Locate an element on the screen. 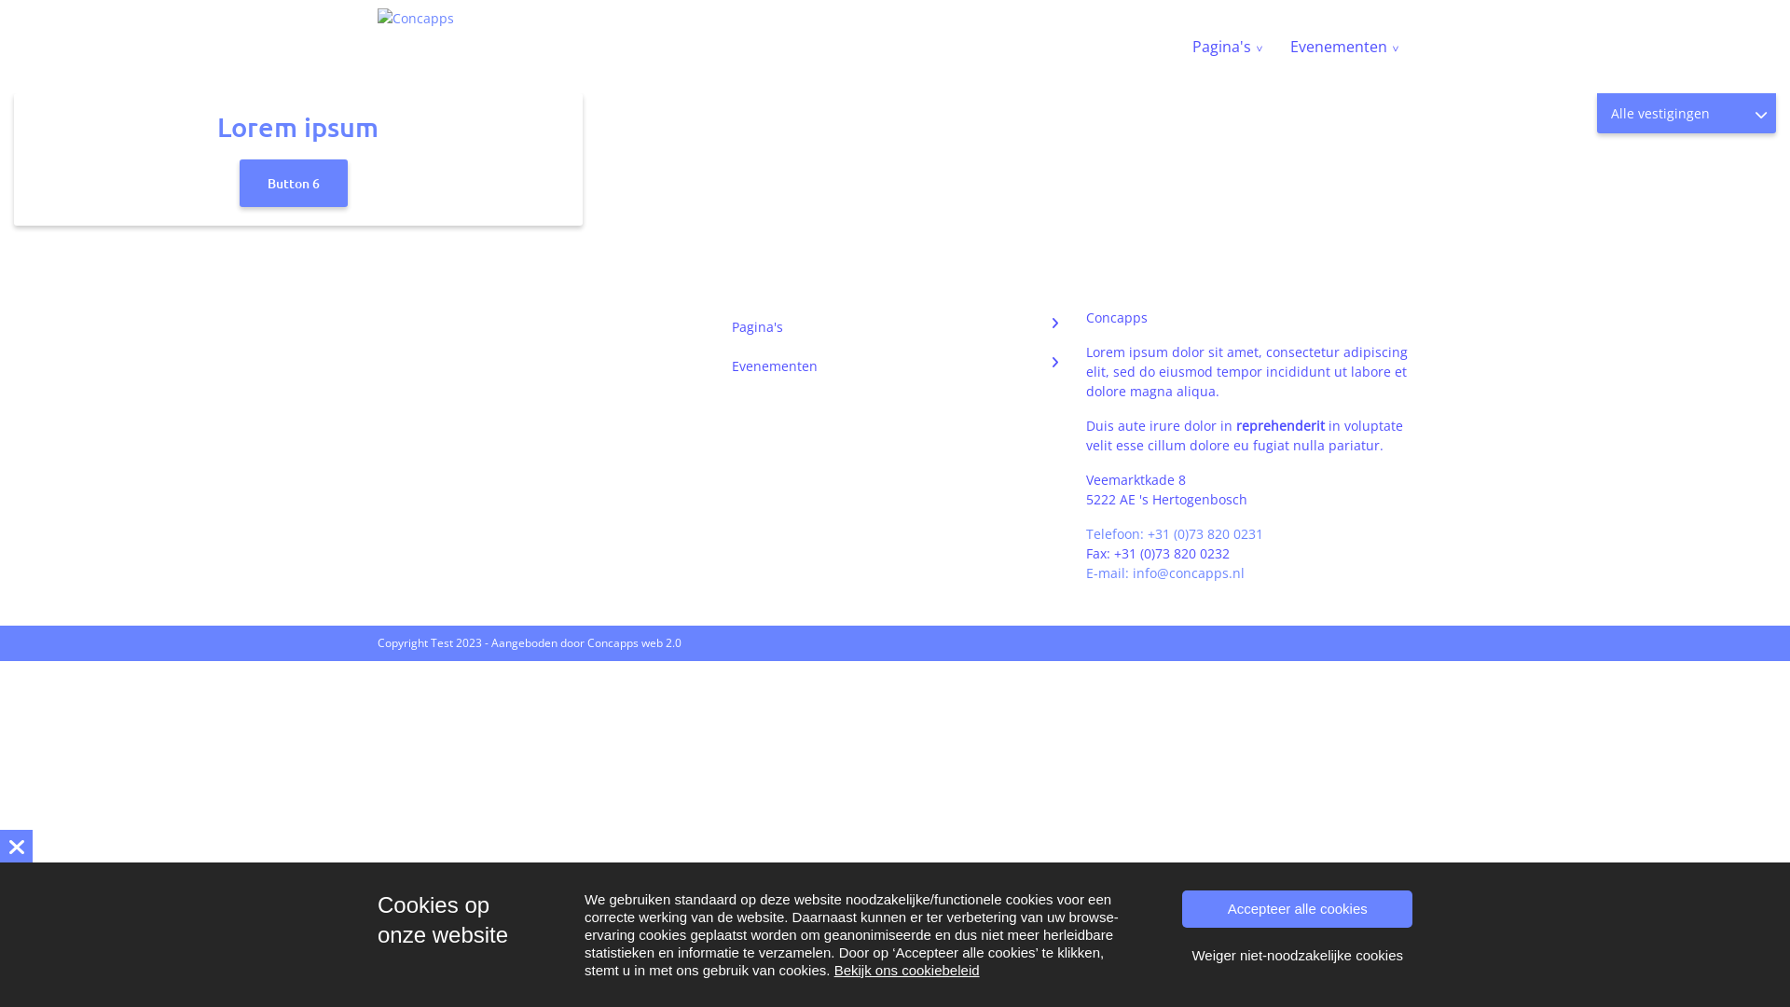 This screenshot has width=1790, height=1007. Evenementen is located at coordinates (895, 366).